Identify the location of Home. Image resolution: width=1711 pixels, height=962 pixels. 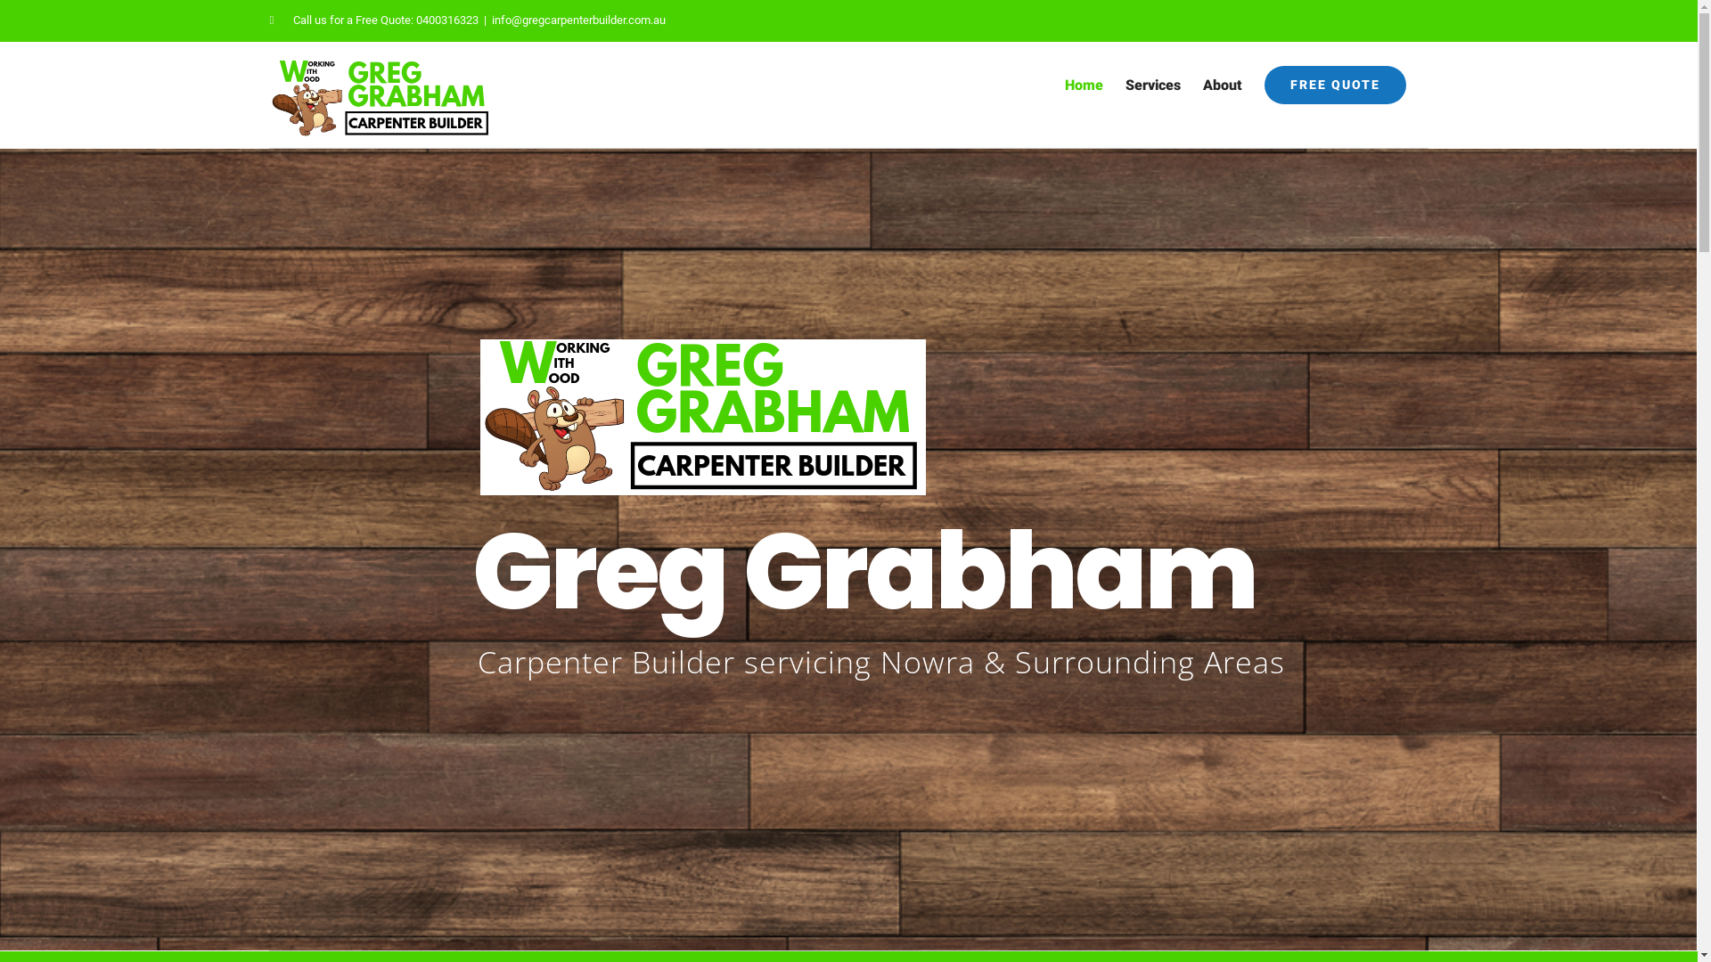
(1084, 86).